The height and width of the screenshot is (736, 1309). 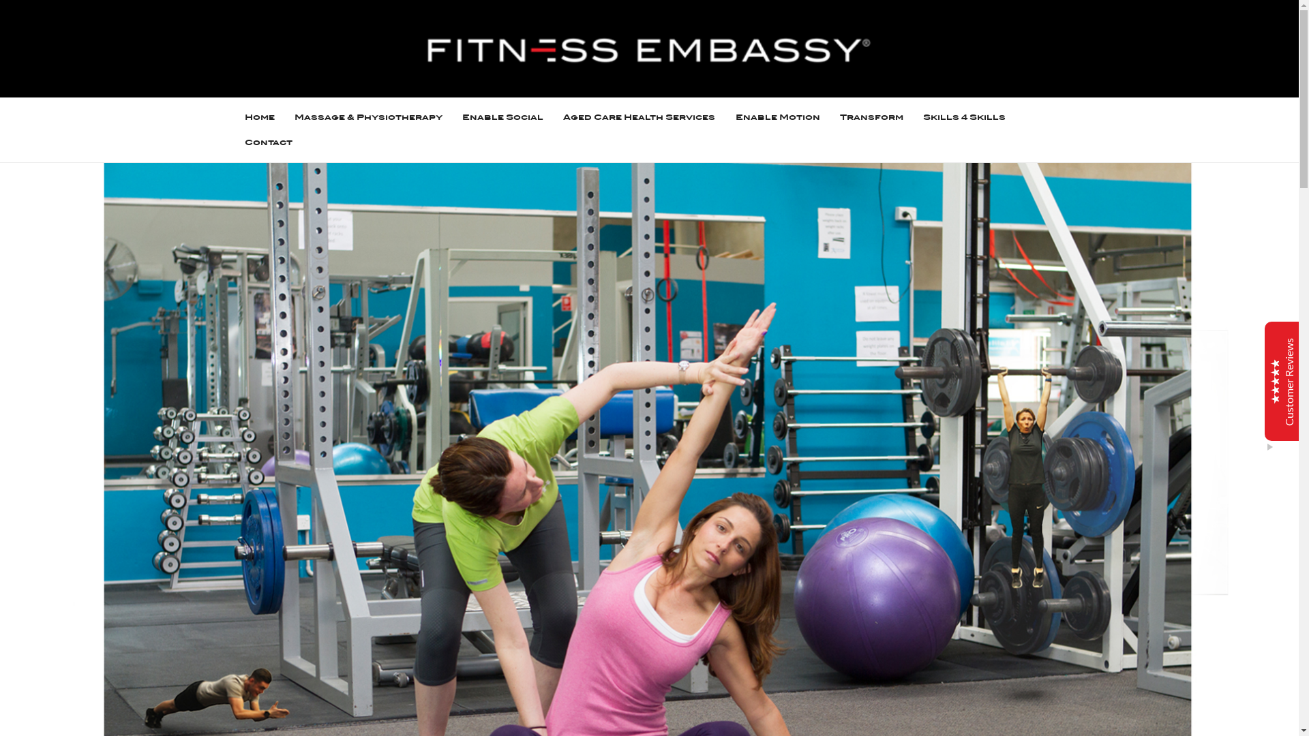 What do you see at coordinates (260, 117) in the screenshot?
I see `Home` at bounding box center [260, 117].